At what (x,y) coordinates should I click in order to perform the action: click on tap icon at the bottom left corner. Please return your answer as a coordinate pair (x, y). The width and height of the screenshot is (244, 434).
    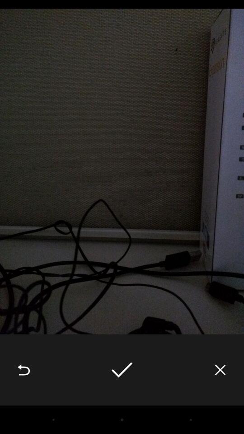
    Looking at the image, I should click on (23, 370).